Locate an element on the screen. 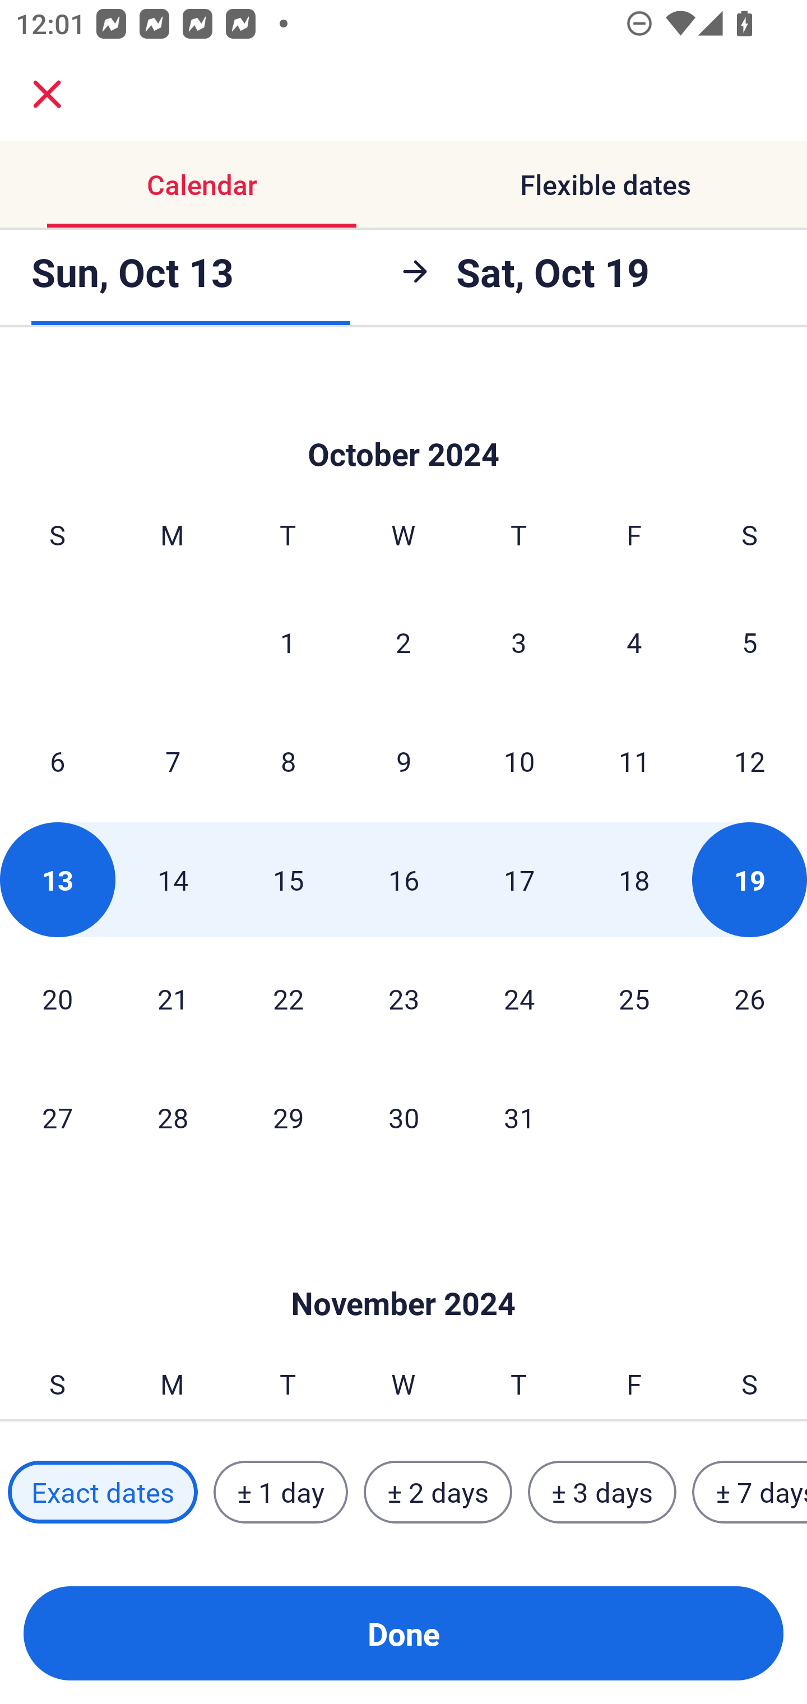 This screenshot has width=807, height=1704. 27 Sunday, October 27, 2024 is located at coordinates (57, 1117).